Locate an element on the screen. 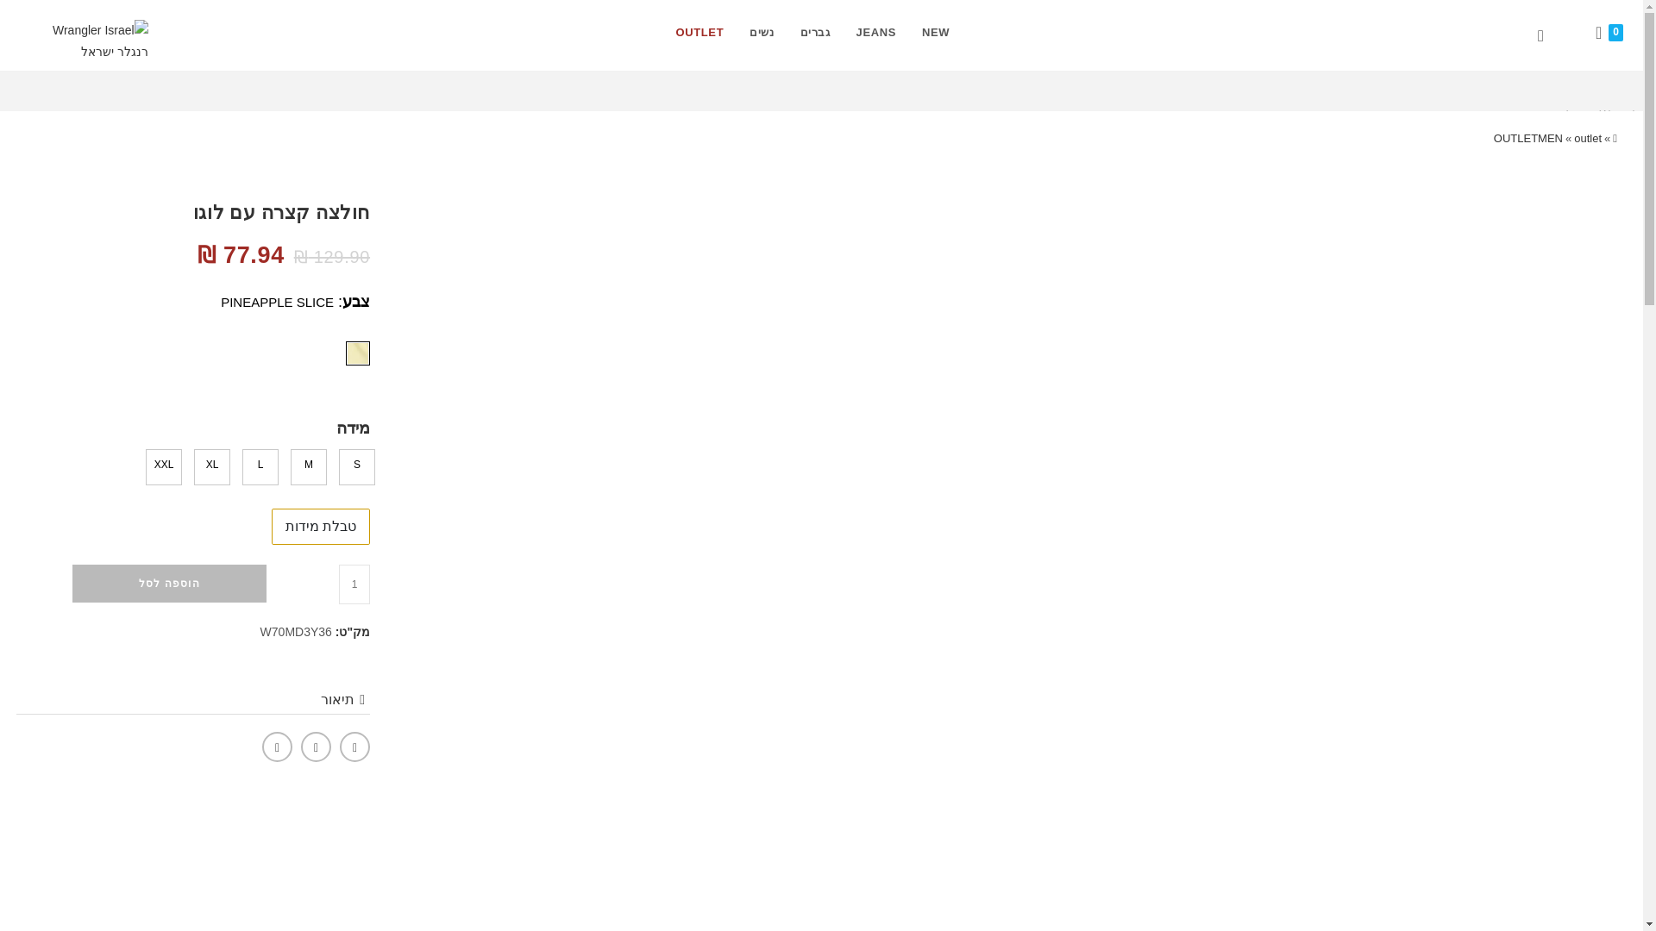 The image size is (1656, 931). Whatsapp is located at coordinates (354, 747).